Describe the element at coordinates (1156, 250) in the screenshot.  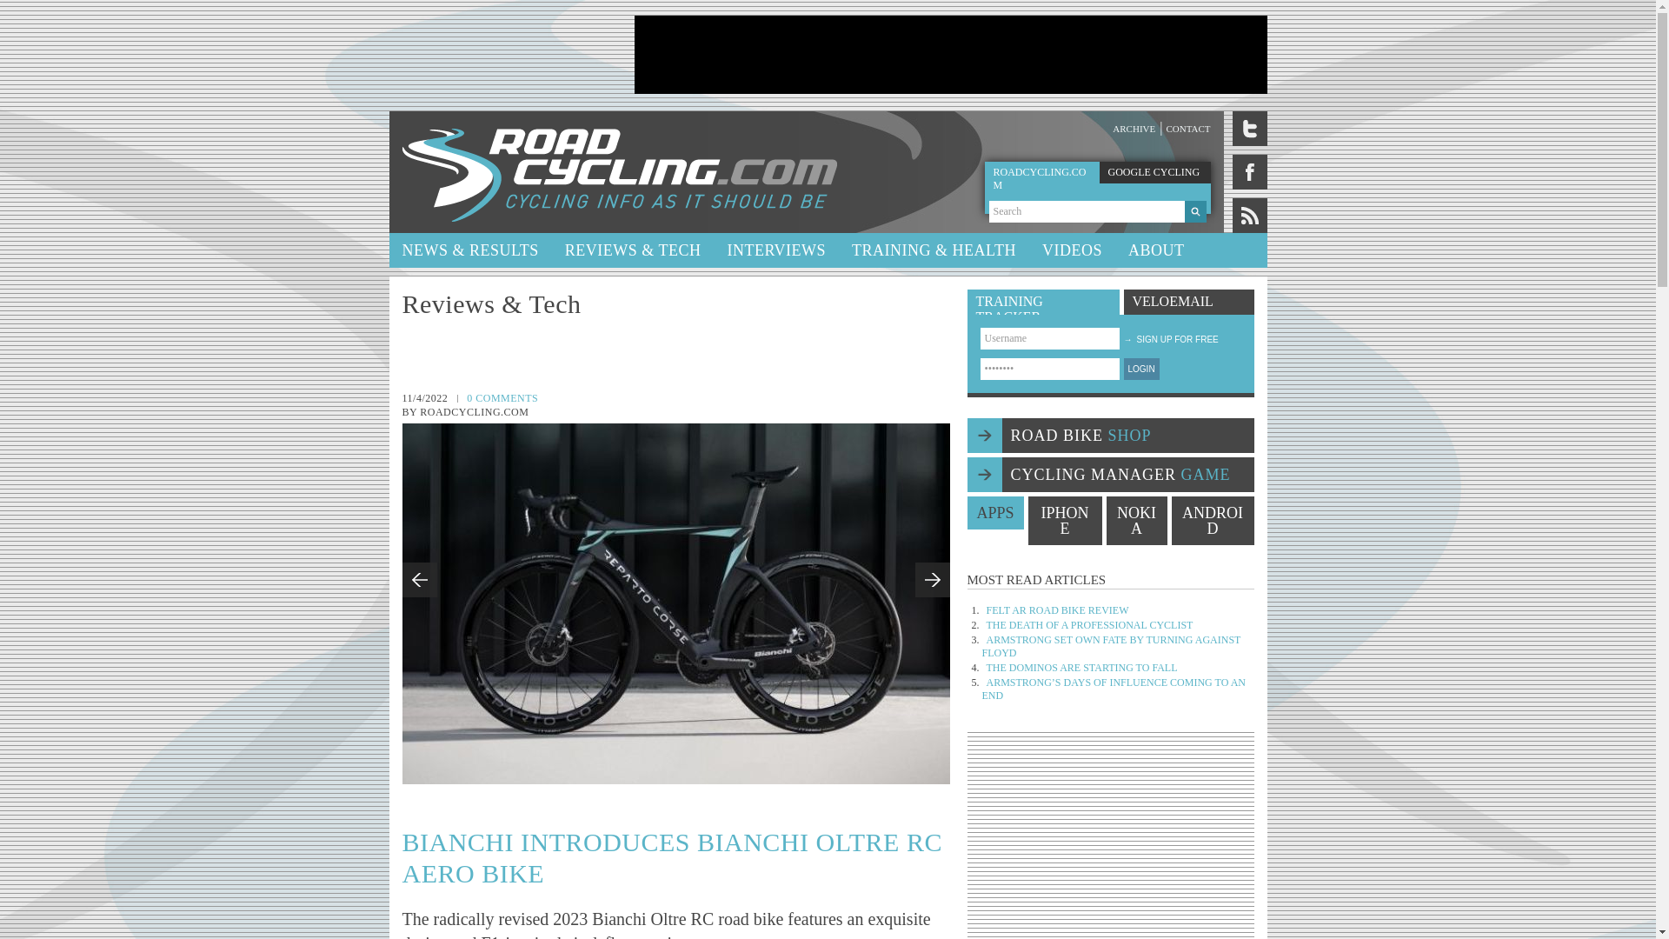
I see `ABOUT` at that location.